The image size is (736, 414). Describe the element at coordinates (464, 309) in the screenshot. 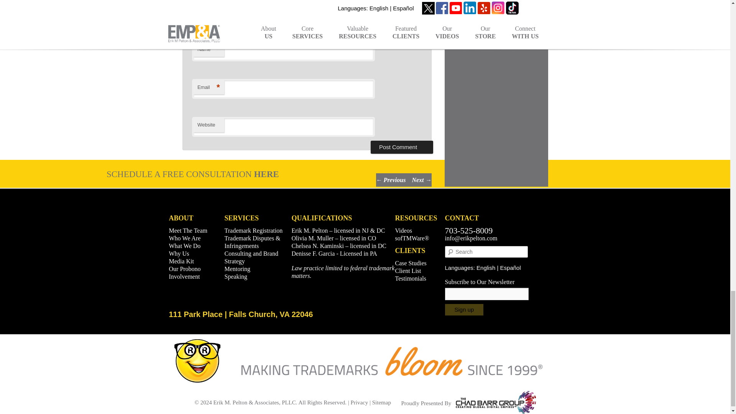

I see `Sign up` at that location.